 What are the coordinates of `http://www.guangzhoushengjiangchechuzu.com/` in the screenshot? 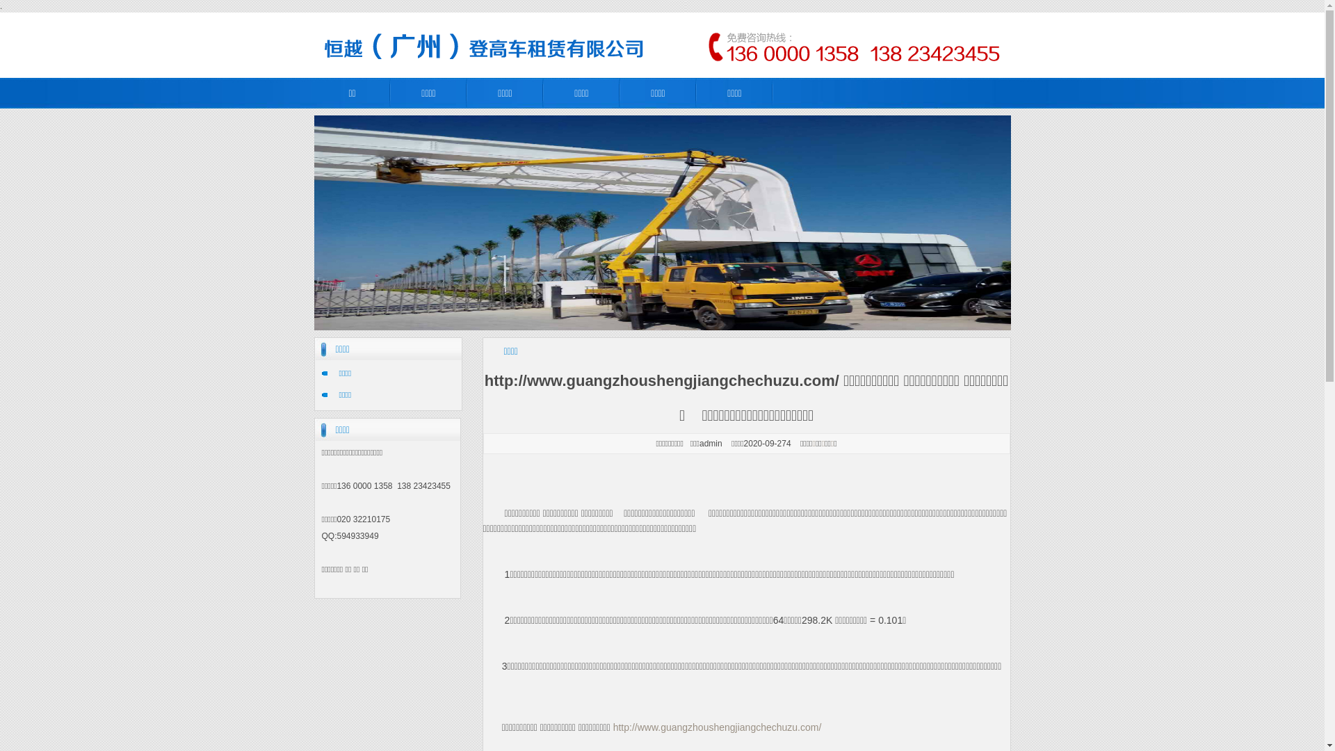 It's located at (718, 727).